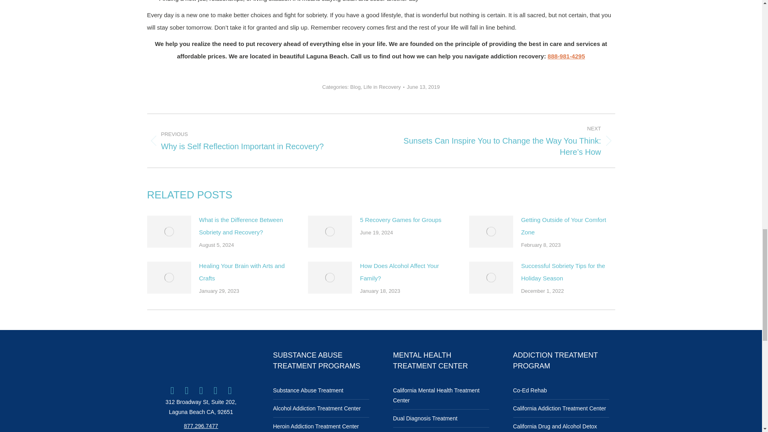  Describe the element at coordinates (201, 360) in the screenshot. I see `Ocean-Recovery-Logo-450` at that location.